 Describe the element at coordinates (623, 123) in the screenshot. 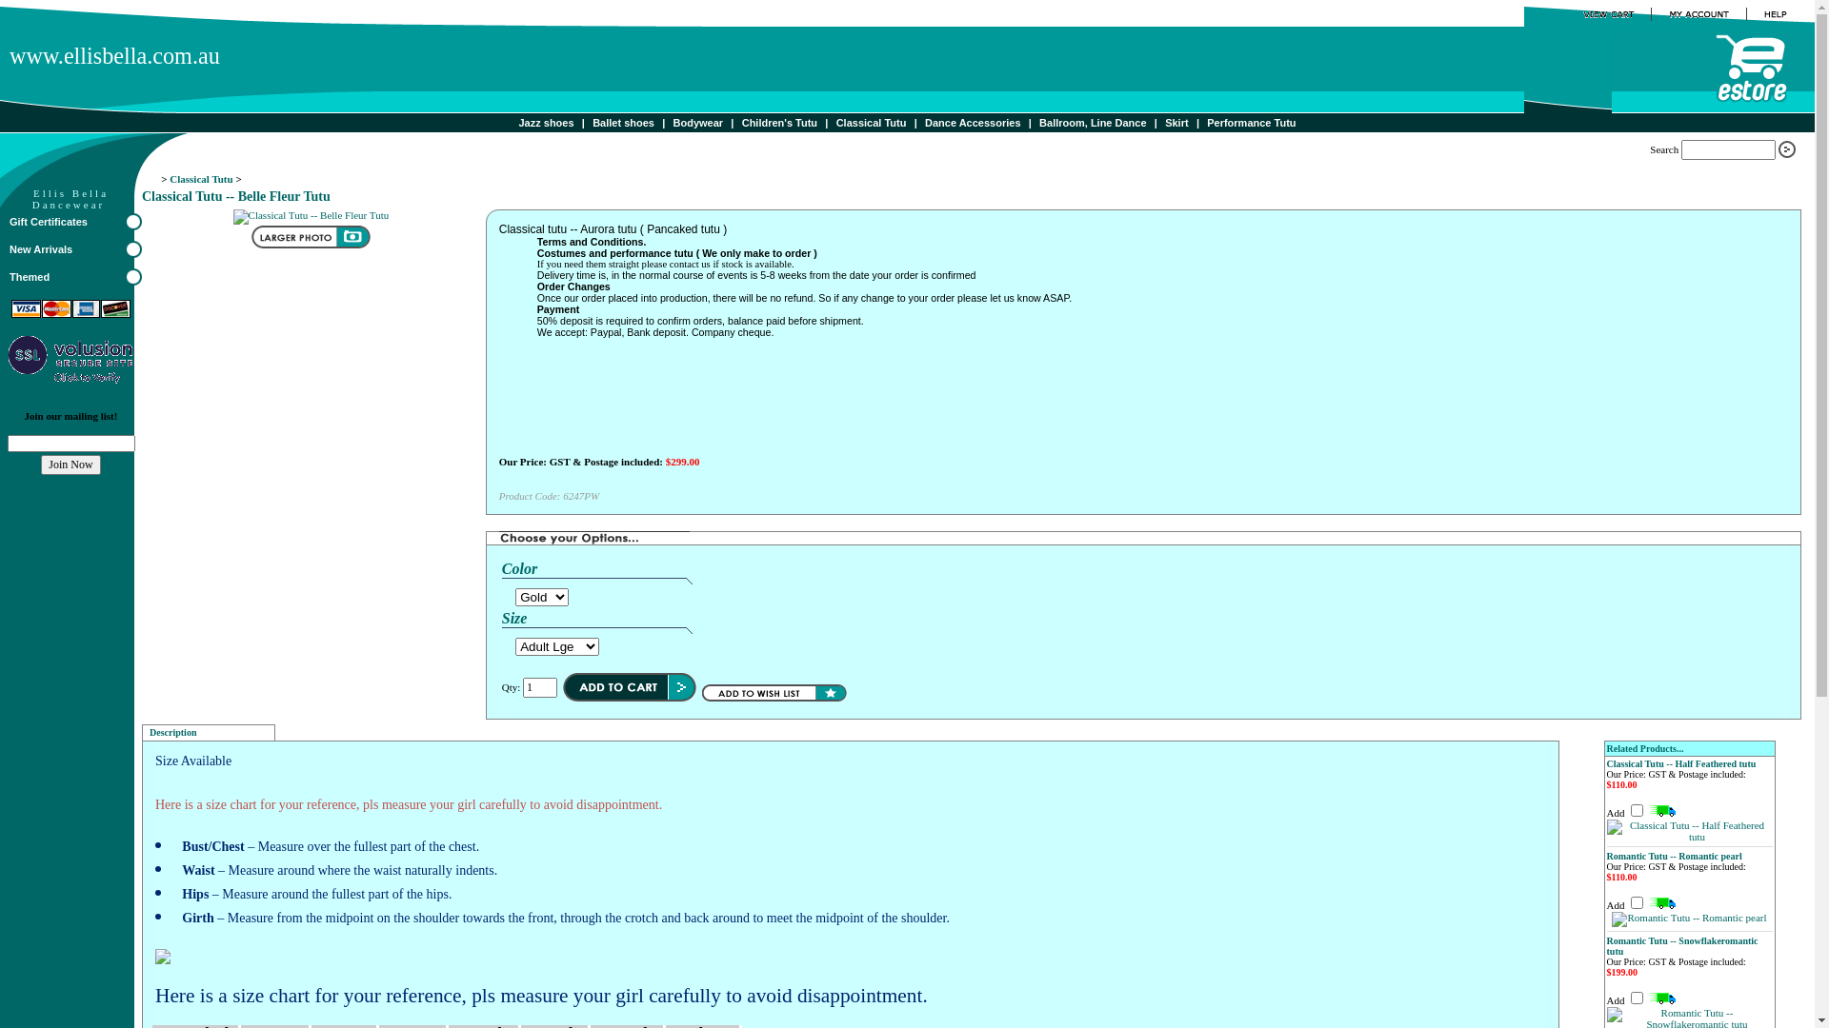

I see `Ballet shoes` at that location.